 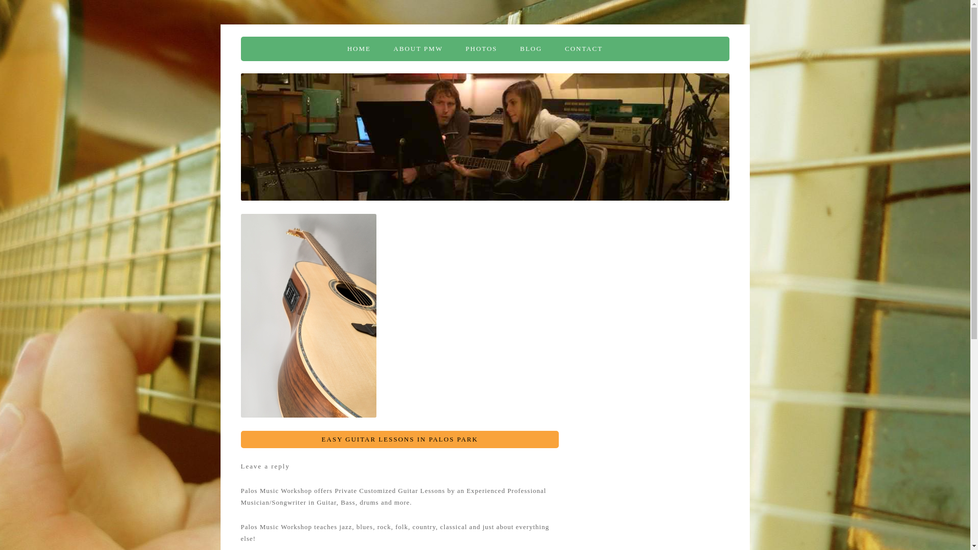 I want to click on PHOTOS, so click(x=481, y=49).